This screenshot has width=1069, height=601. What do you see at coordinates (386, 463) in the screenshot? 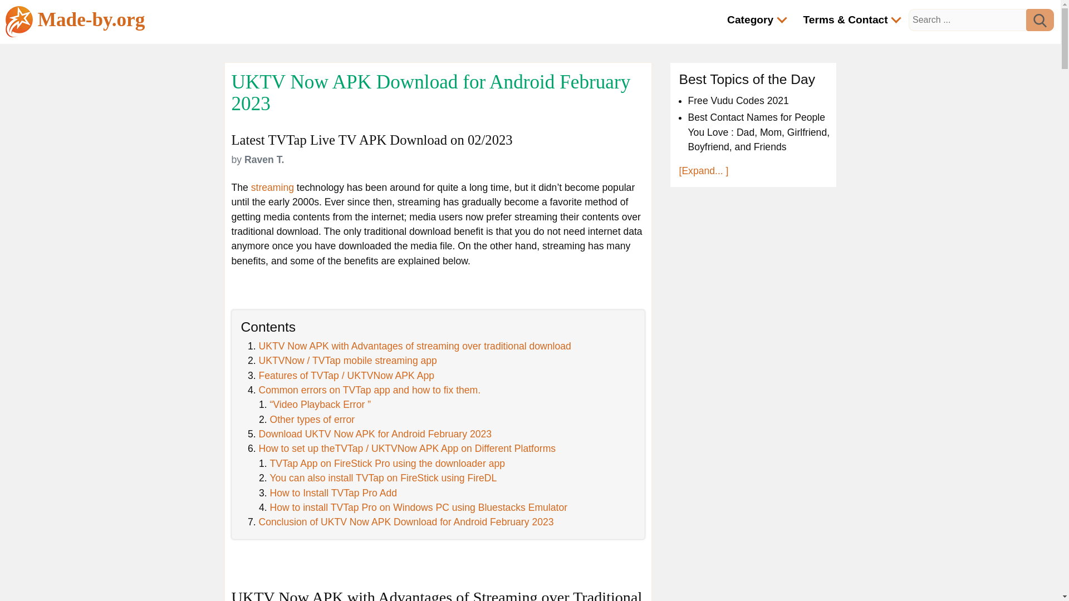
I see `TVTap App on FireStick Pro using the downloader app` at bounding box center [386, 463].